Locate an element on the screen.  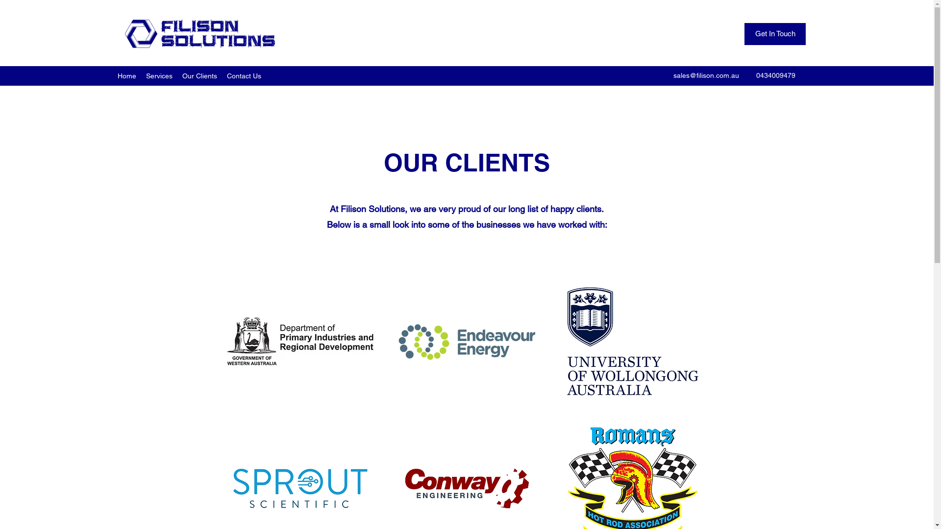
Contact Us is located at coordinates (244, 76).